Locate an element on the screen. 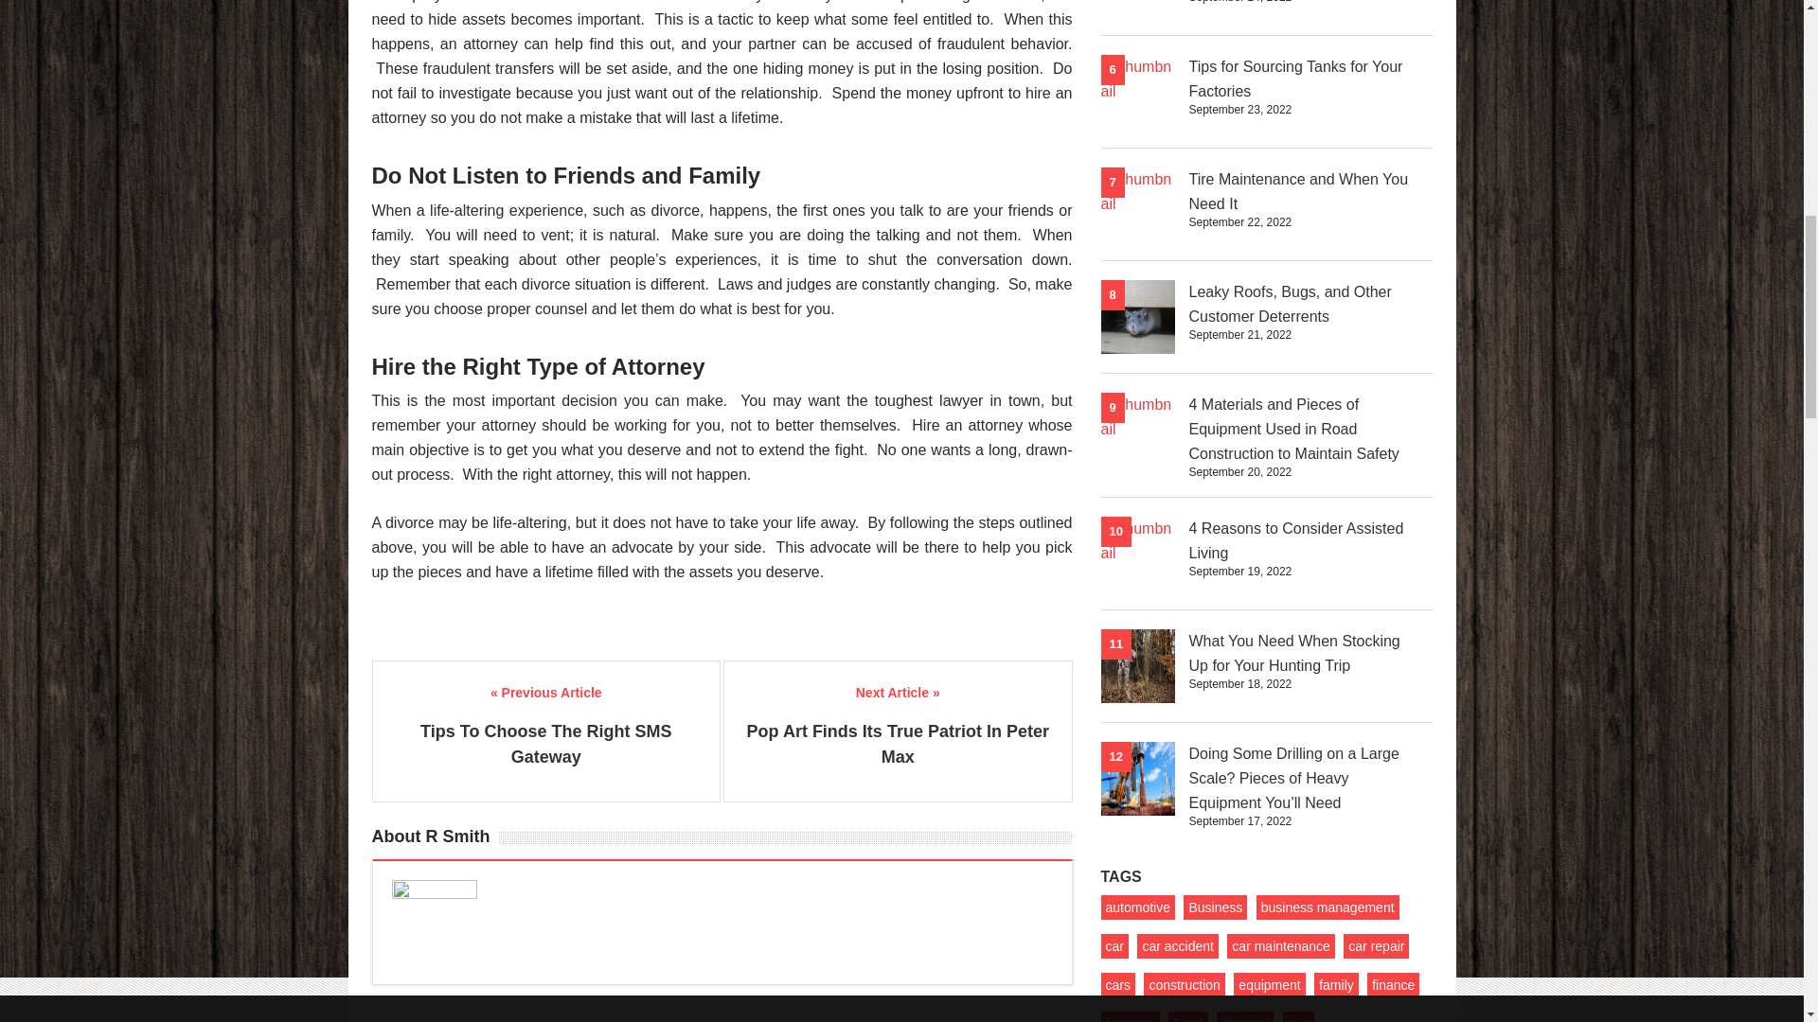 The image size is (1818, 1022). Tips To Choose The Right SMS Gateway is located at coordinates (545, 744).